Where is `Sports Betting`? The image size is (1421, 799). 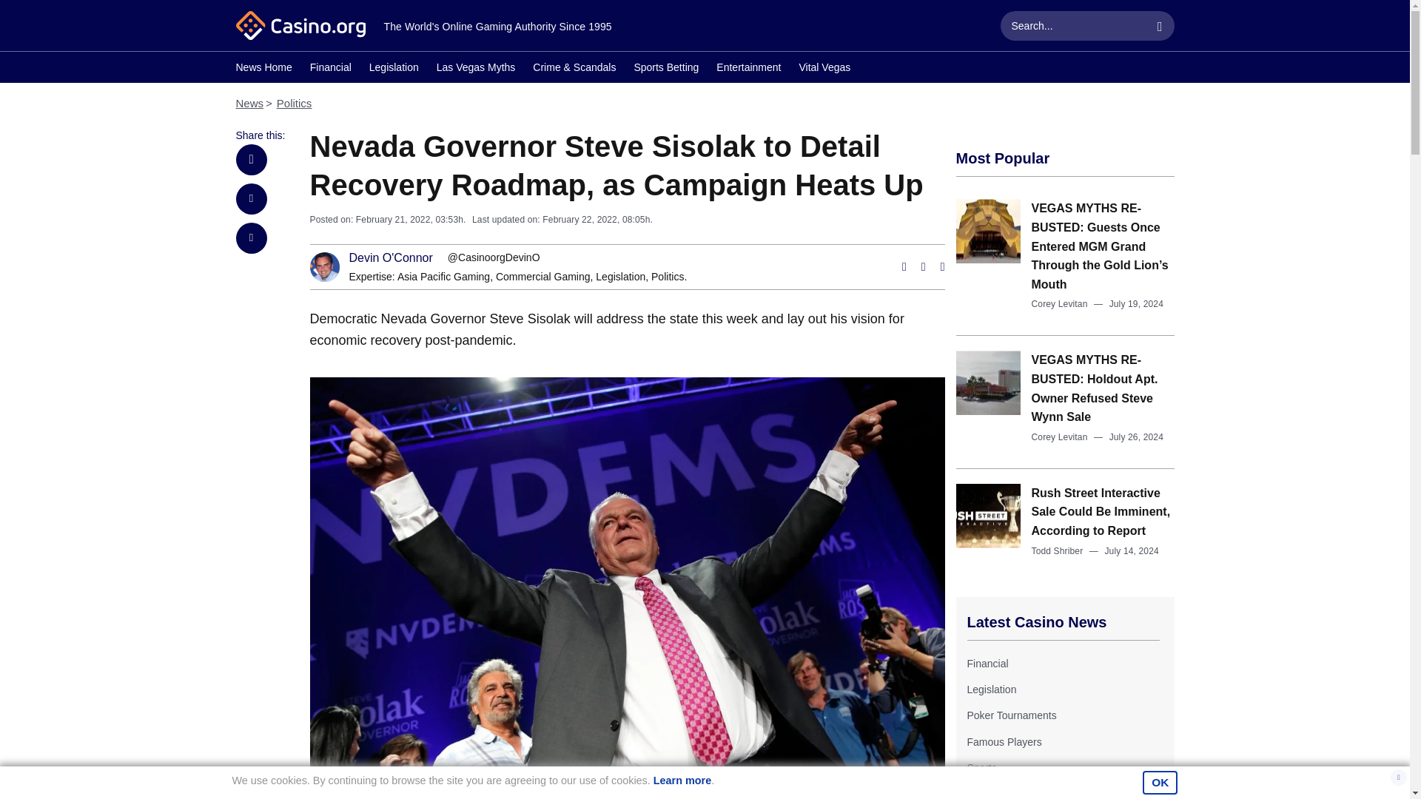 Sports Betting is located at coordinates (666, 69).